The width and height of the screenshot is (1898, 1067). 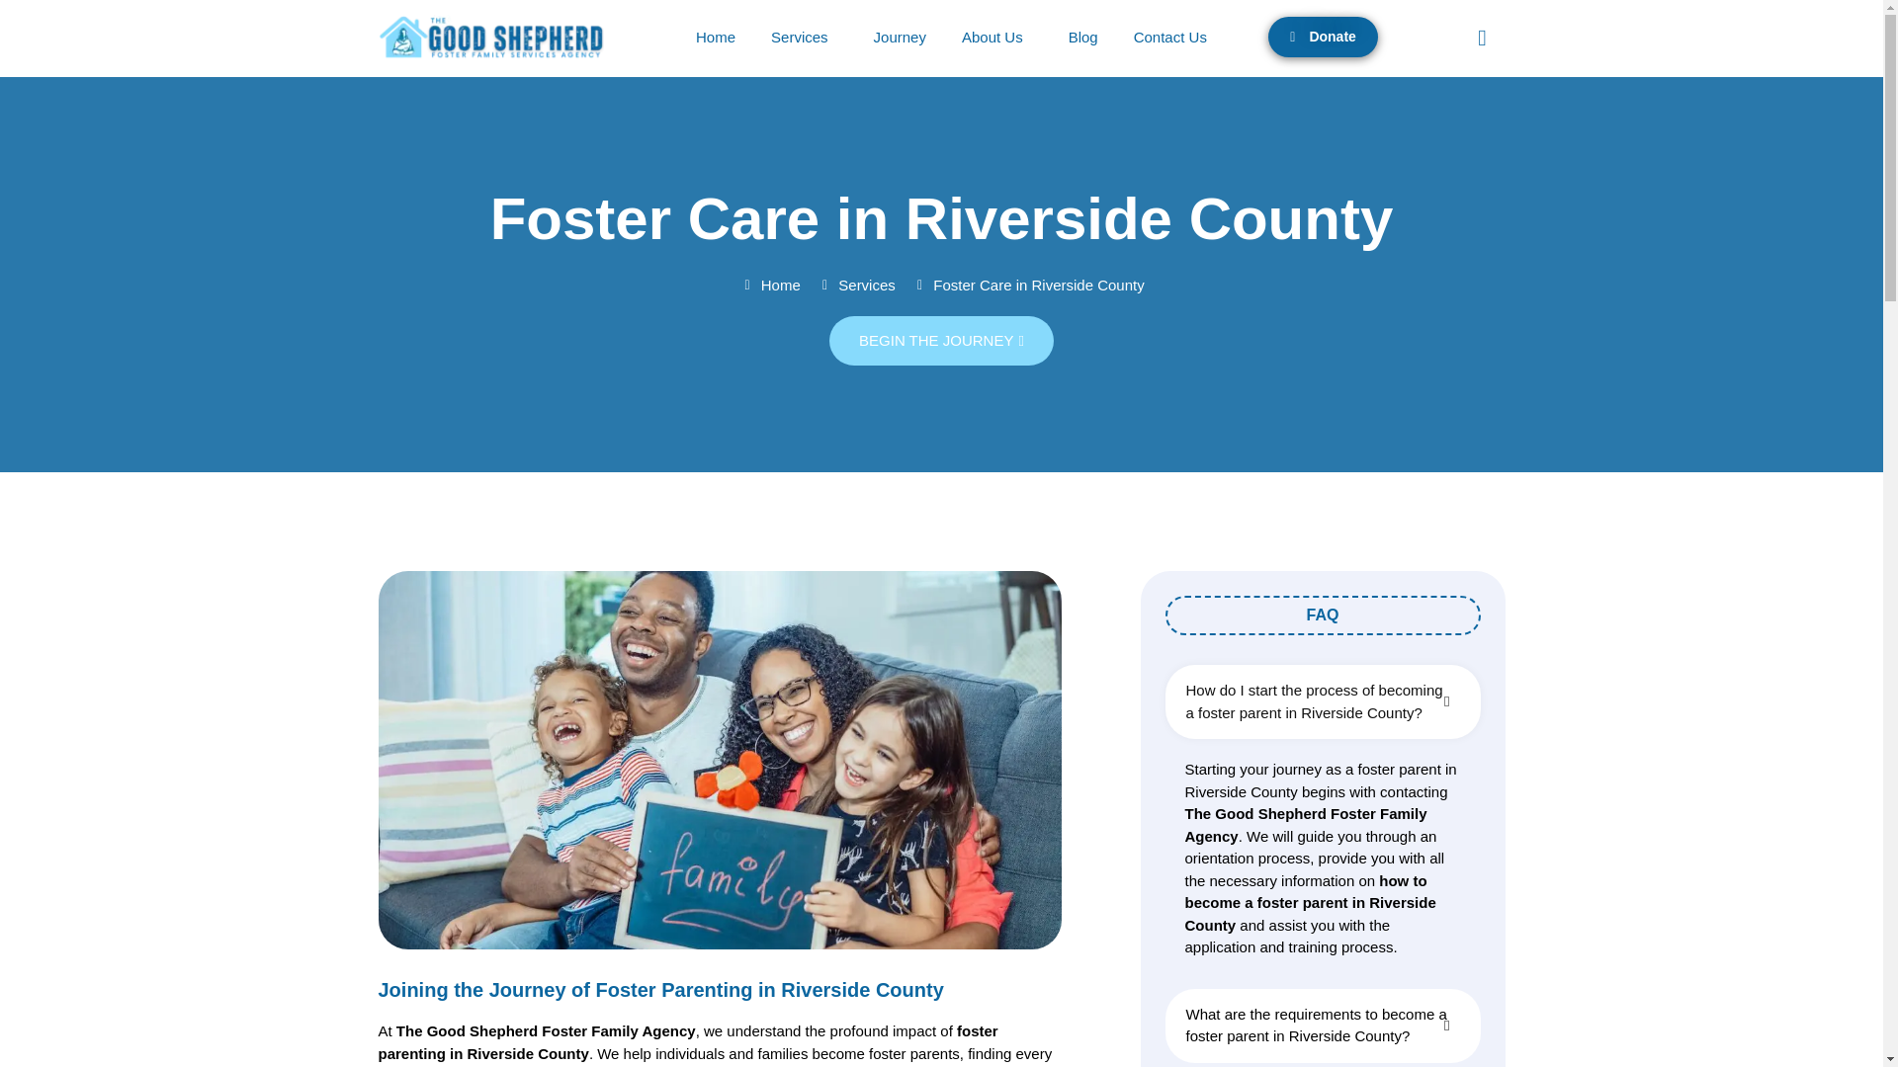 What do you see at coordinates (769, 286) in the screenshot?
I see `Home` at bounding box center [769, 286].